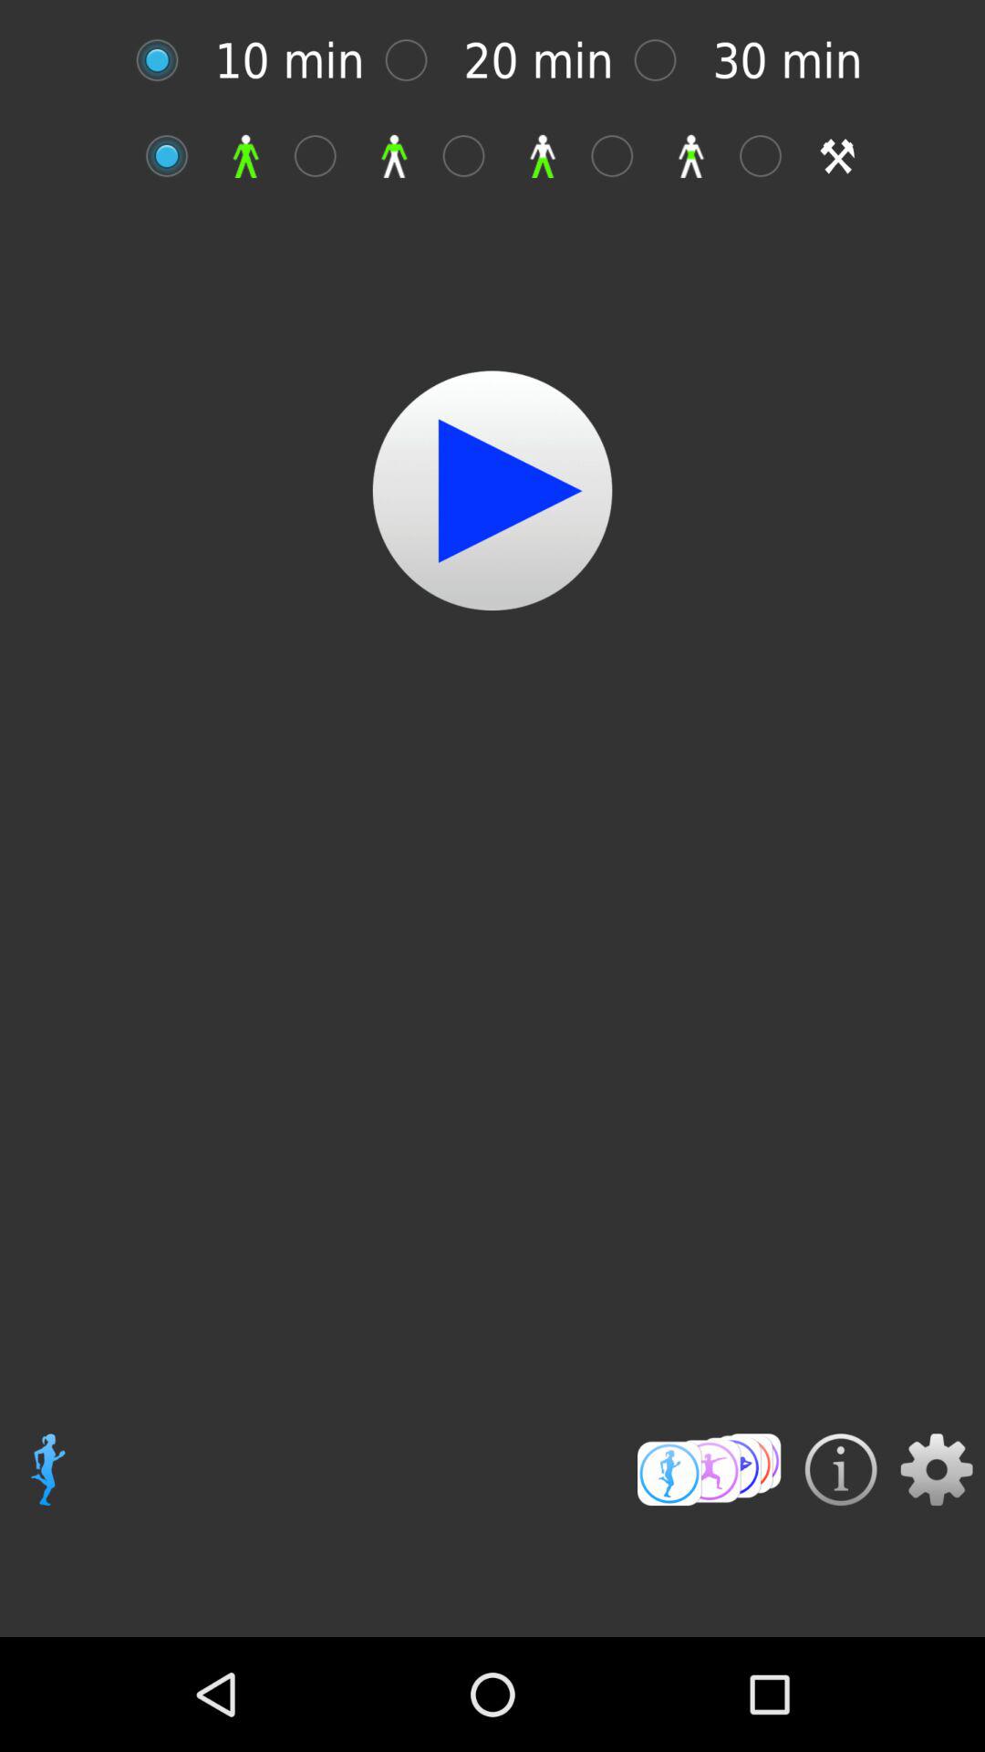  What do you see at coordinates (325, 155) in the screenshot?
I see `select option` at bounding box center [325, 155].